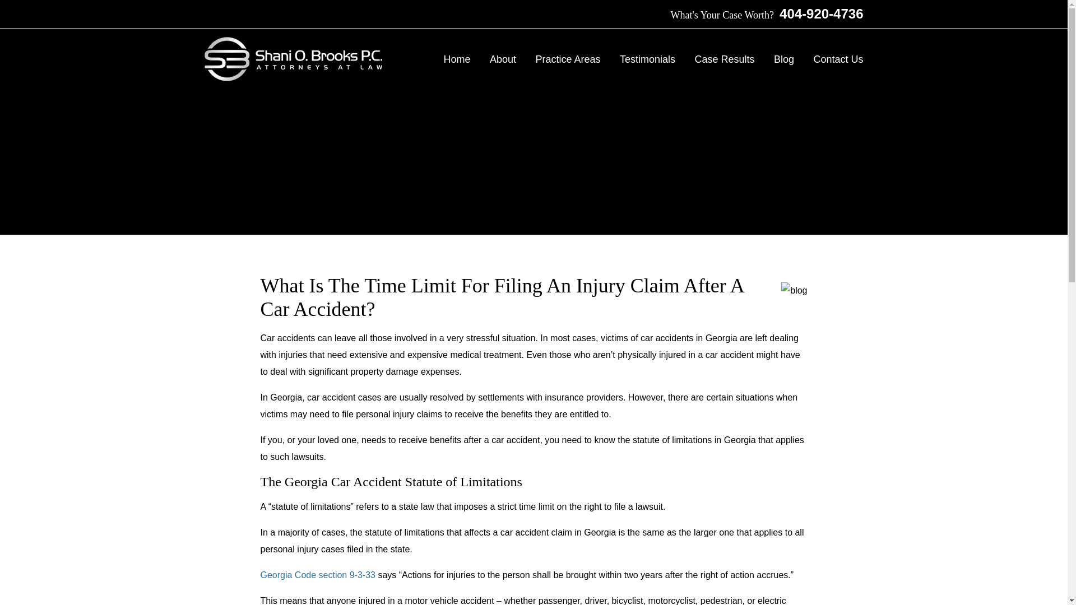 The width and height of the screenshot is (1076, 605). Describe the element at coordinates (724, 59) in the screenshot. I see `Case Results` at that location.